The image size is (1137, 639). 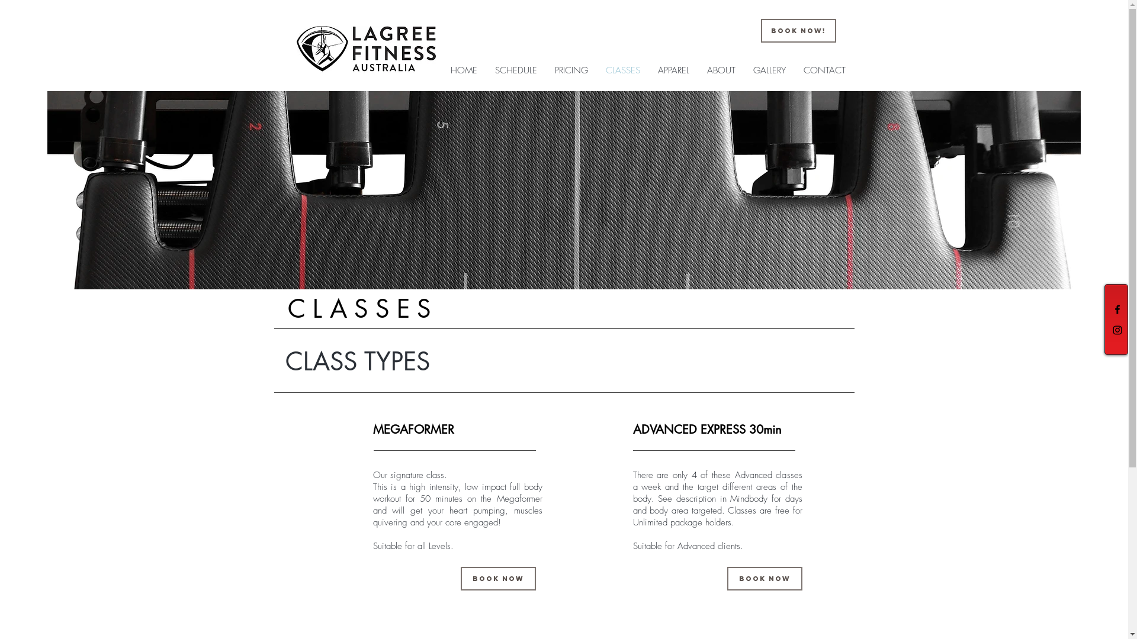 I want to click on SCHEDULE, so click(x=515, y=70).